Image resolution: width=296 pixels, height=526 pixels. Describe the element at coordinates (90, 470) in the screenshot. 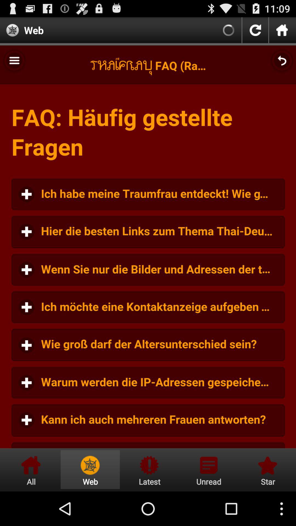

I see `check the web` at that location.